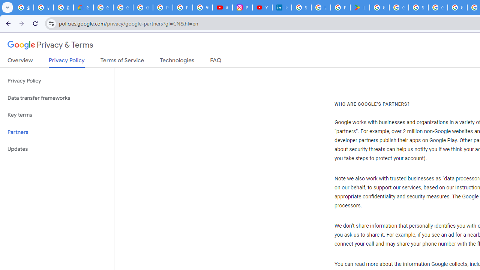 The image size is (480, 270). Describe the element at coordinates (222, 7) in the screenshot. I see `#nbabasketballhighlights - YouTube` at that location.